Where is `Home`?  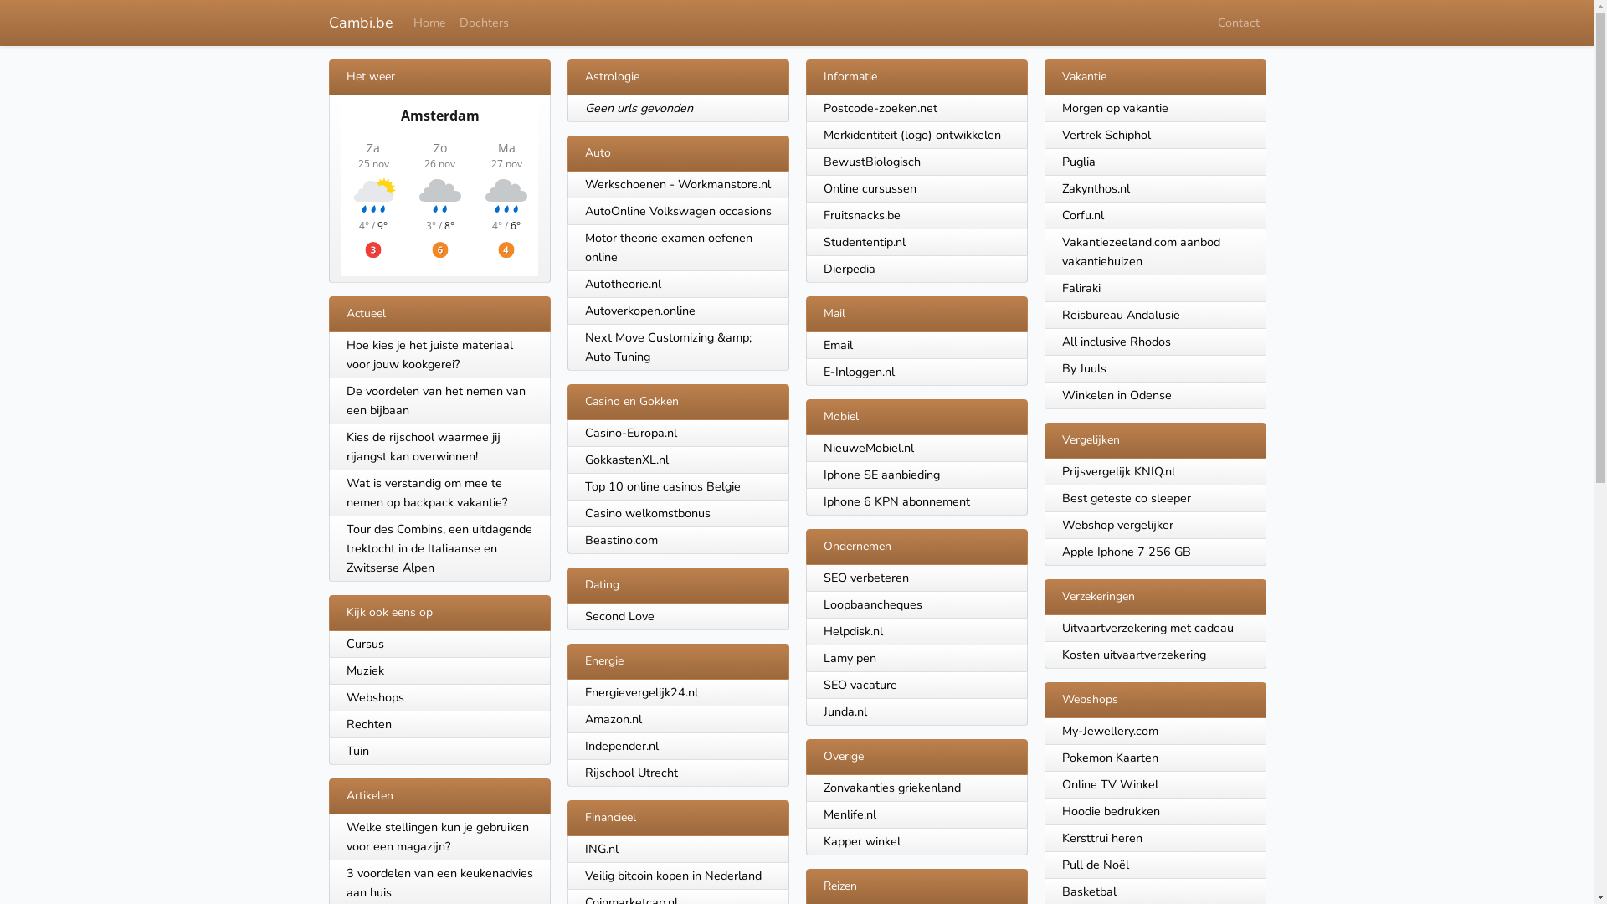 Home is located at coordinates (430, 23).